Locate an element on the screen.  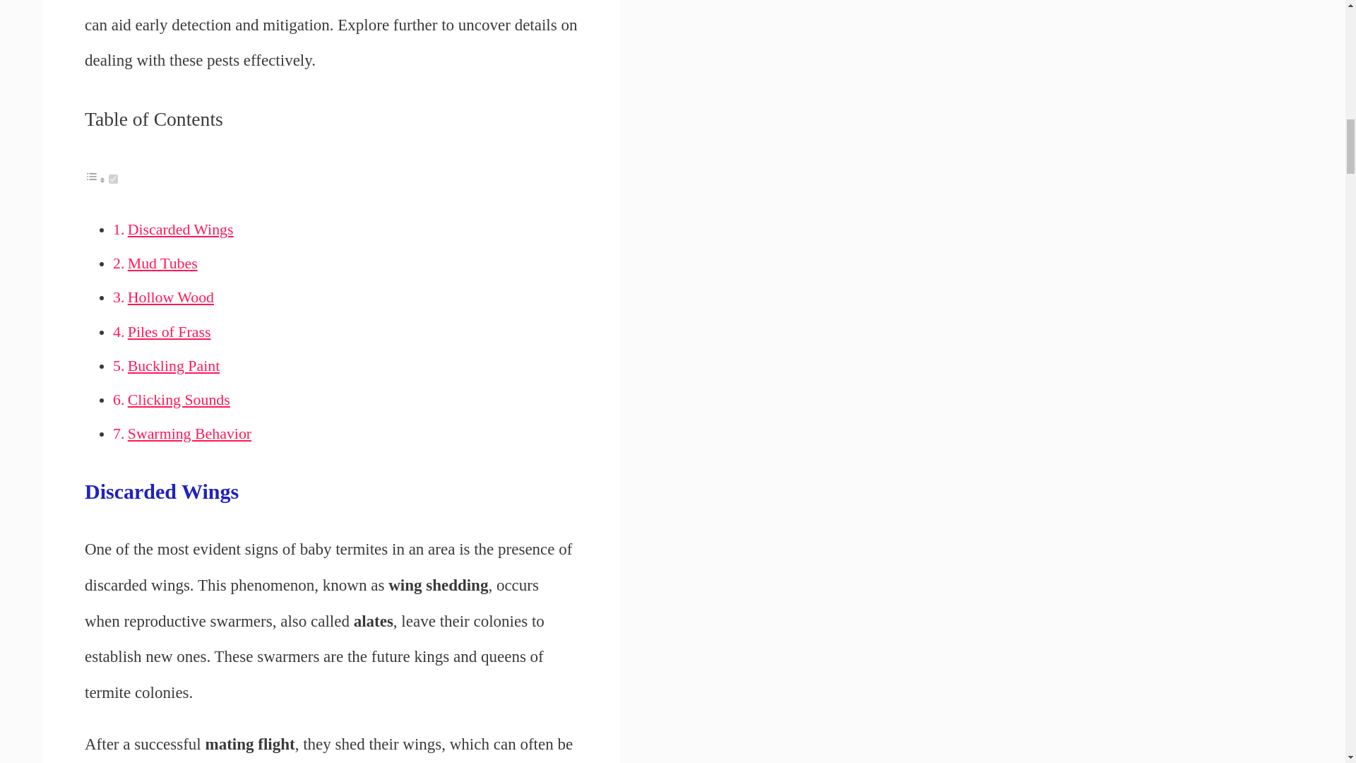
Hollow Wood is located at coordinates (171, 297).